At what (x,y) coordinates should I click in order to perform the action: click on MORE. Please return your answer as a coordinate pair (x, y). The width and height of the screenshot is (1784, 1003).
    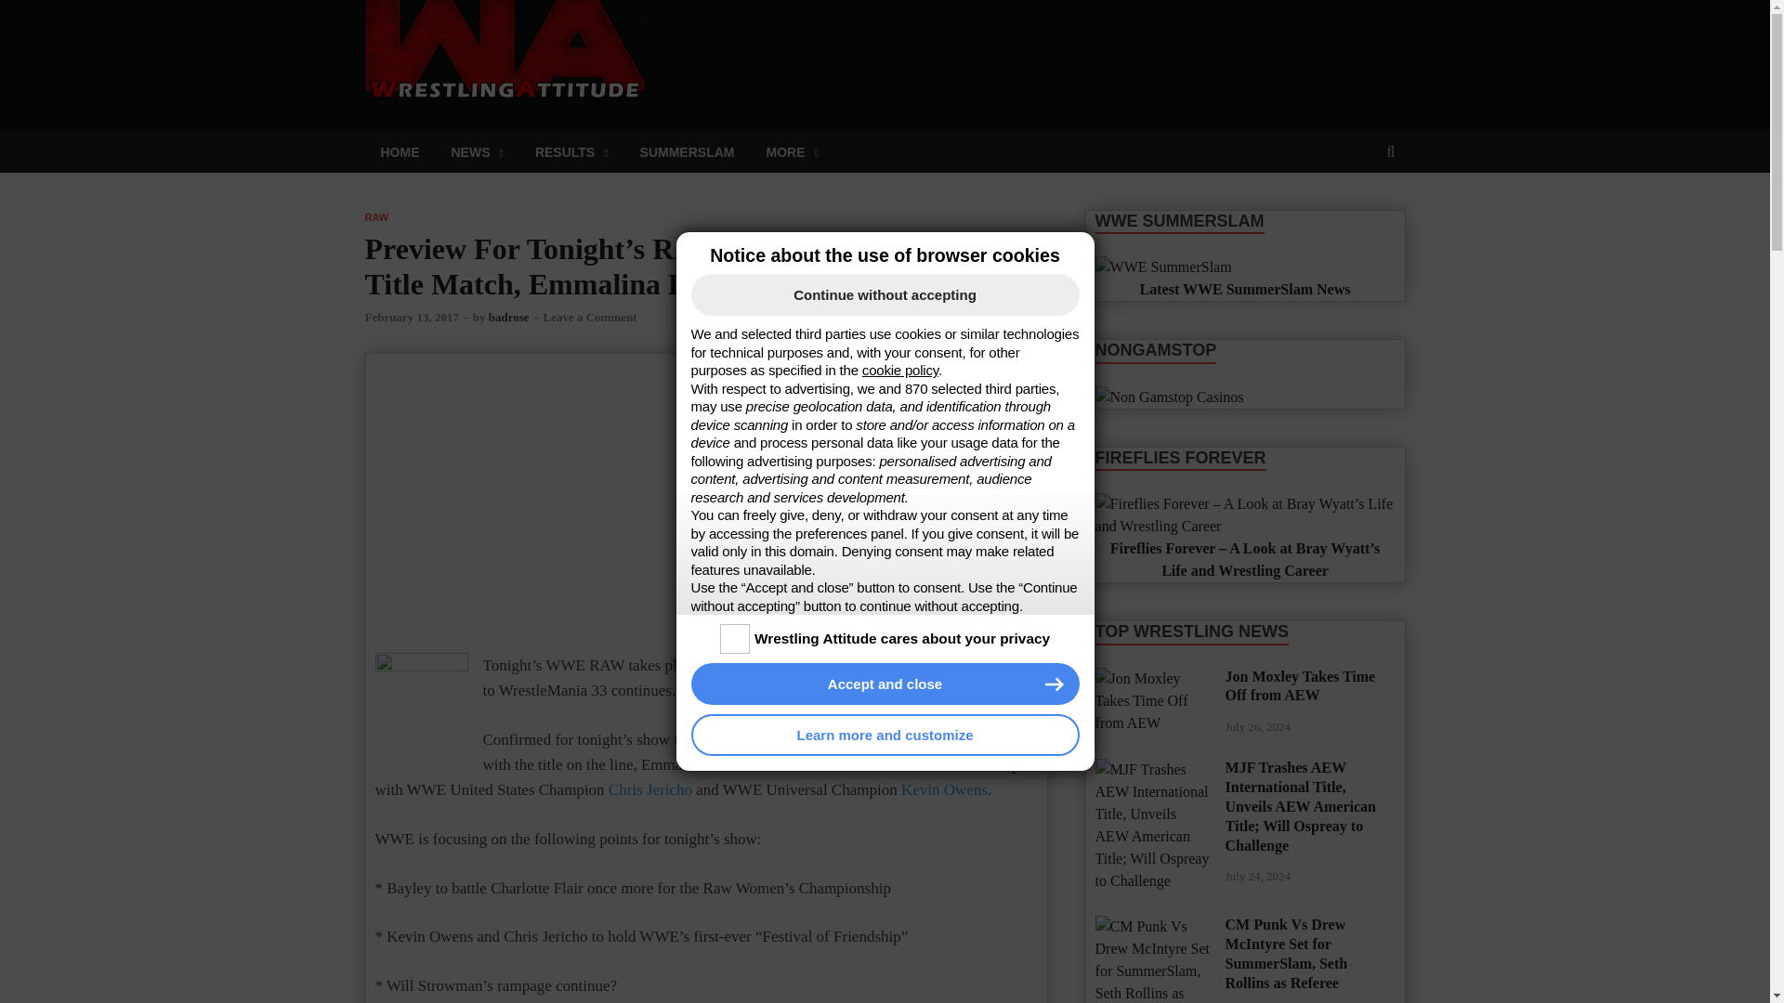
    Looking at the image, I should click on (791, 151).